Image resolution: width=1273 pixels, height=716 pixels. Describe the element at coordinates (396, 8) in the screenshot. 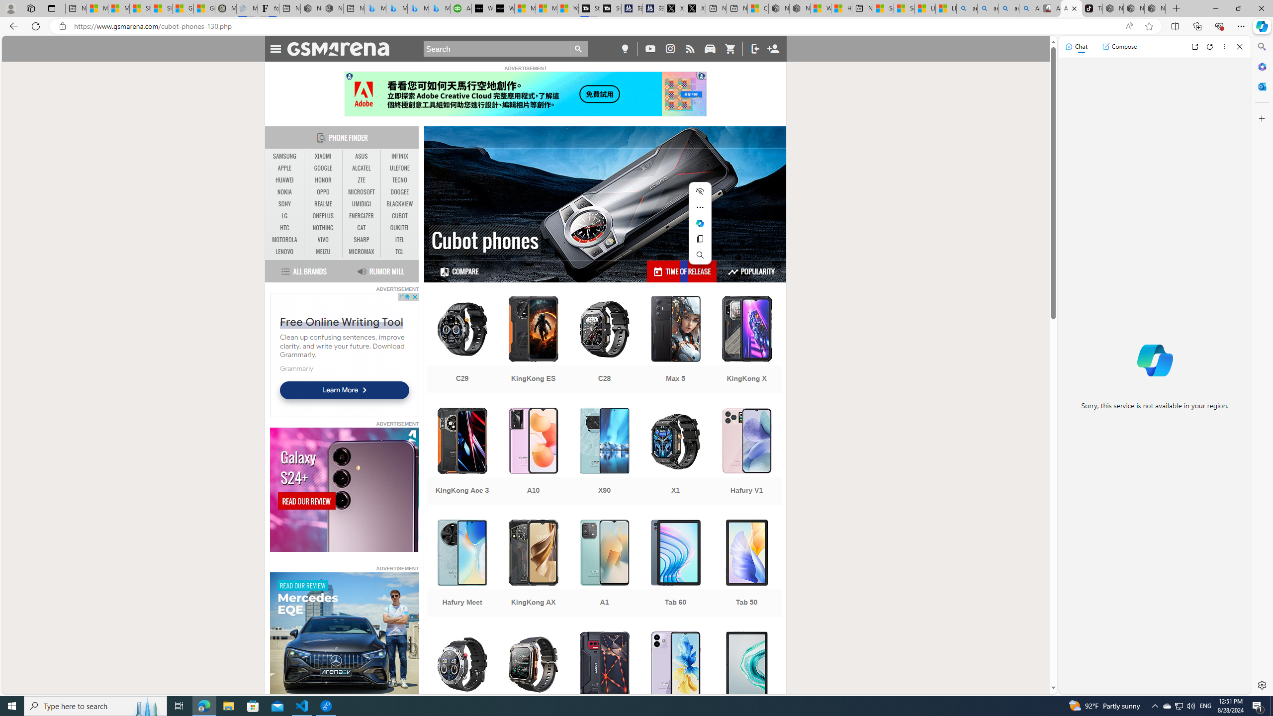

I see `Microsoft Bing Travel - Stays in Bangkok, Bangkok, Thailand` at that location.